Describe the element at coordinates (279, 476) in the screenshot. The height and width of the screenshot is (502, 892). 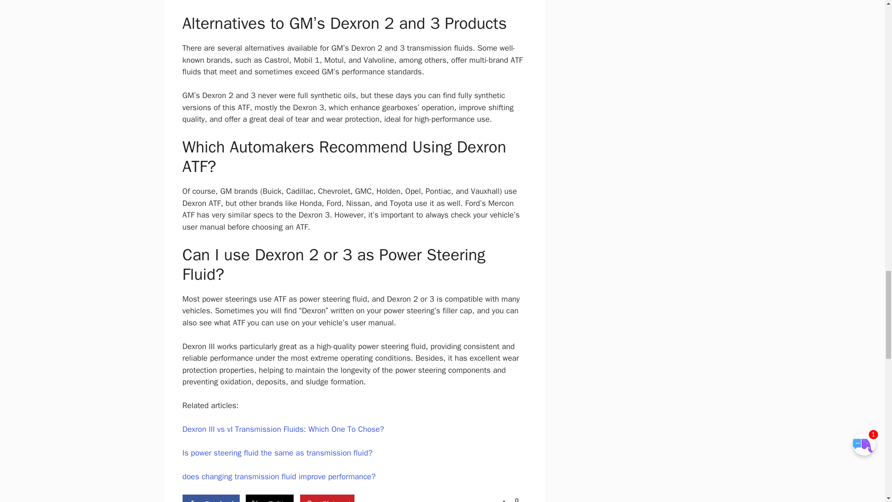
I see `does changing transmission fluid improve performance?` at that location.